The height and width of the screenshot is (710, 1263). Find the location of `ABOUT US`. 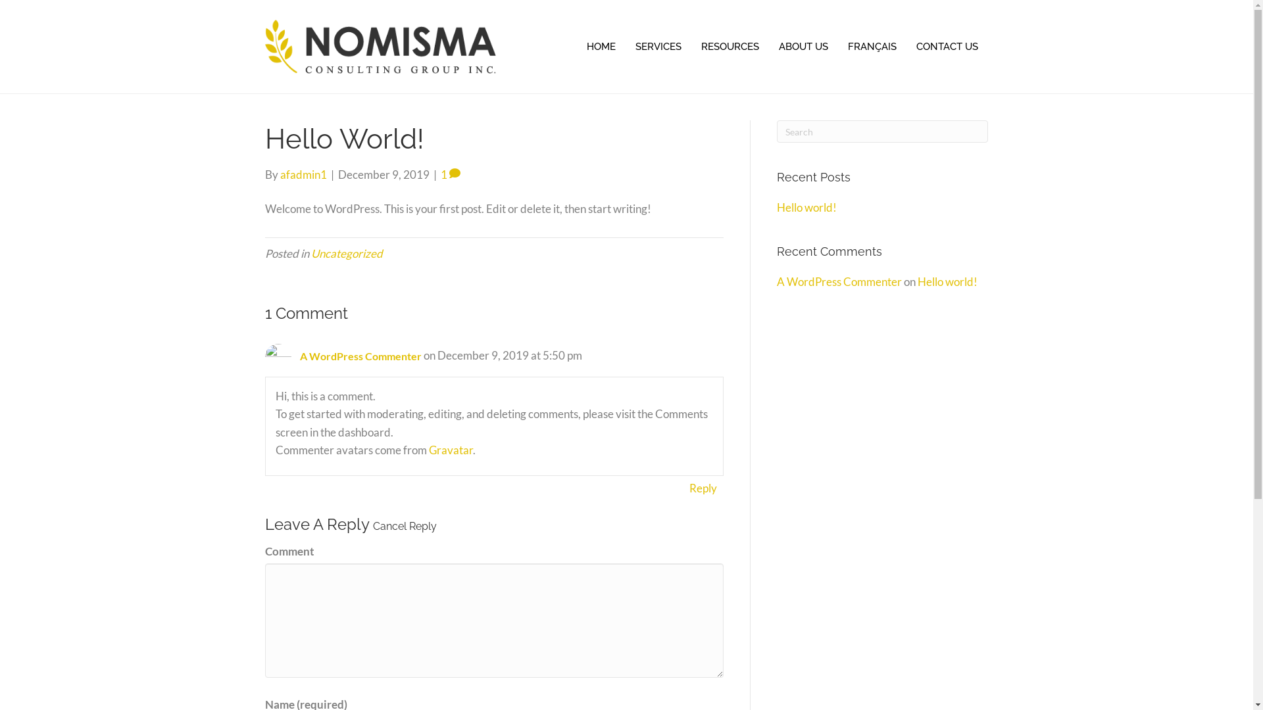

ABOUT US is located at coordinates (804, 47).